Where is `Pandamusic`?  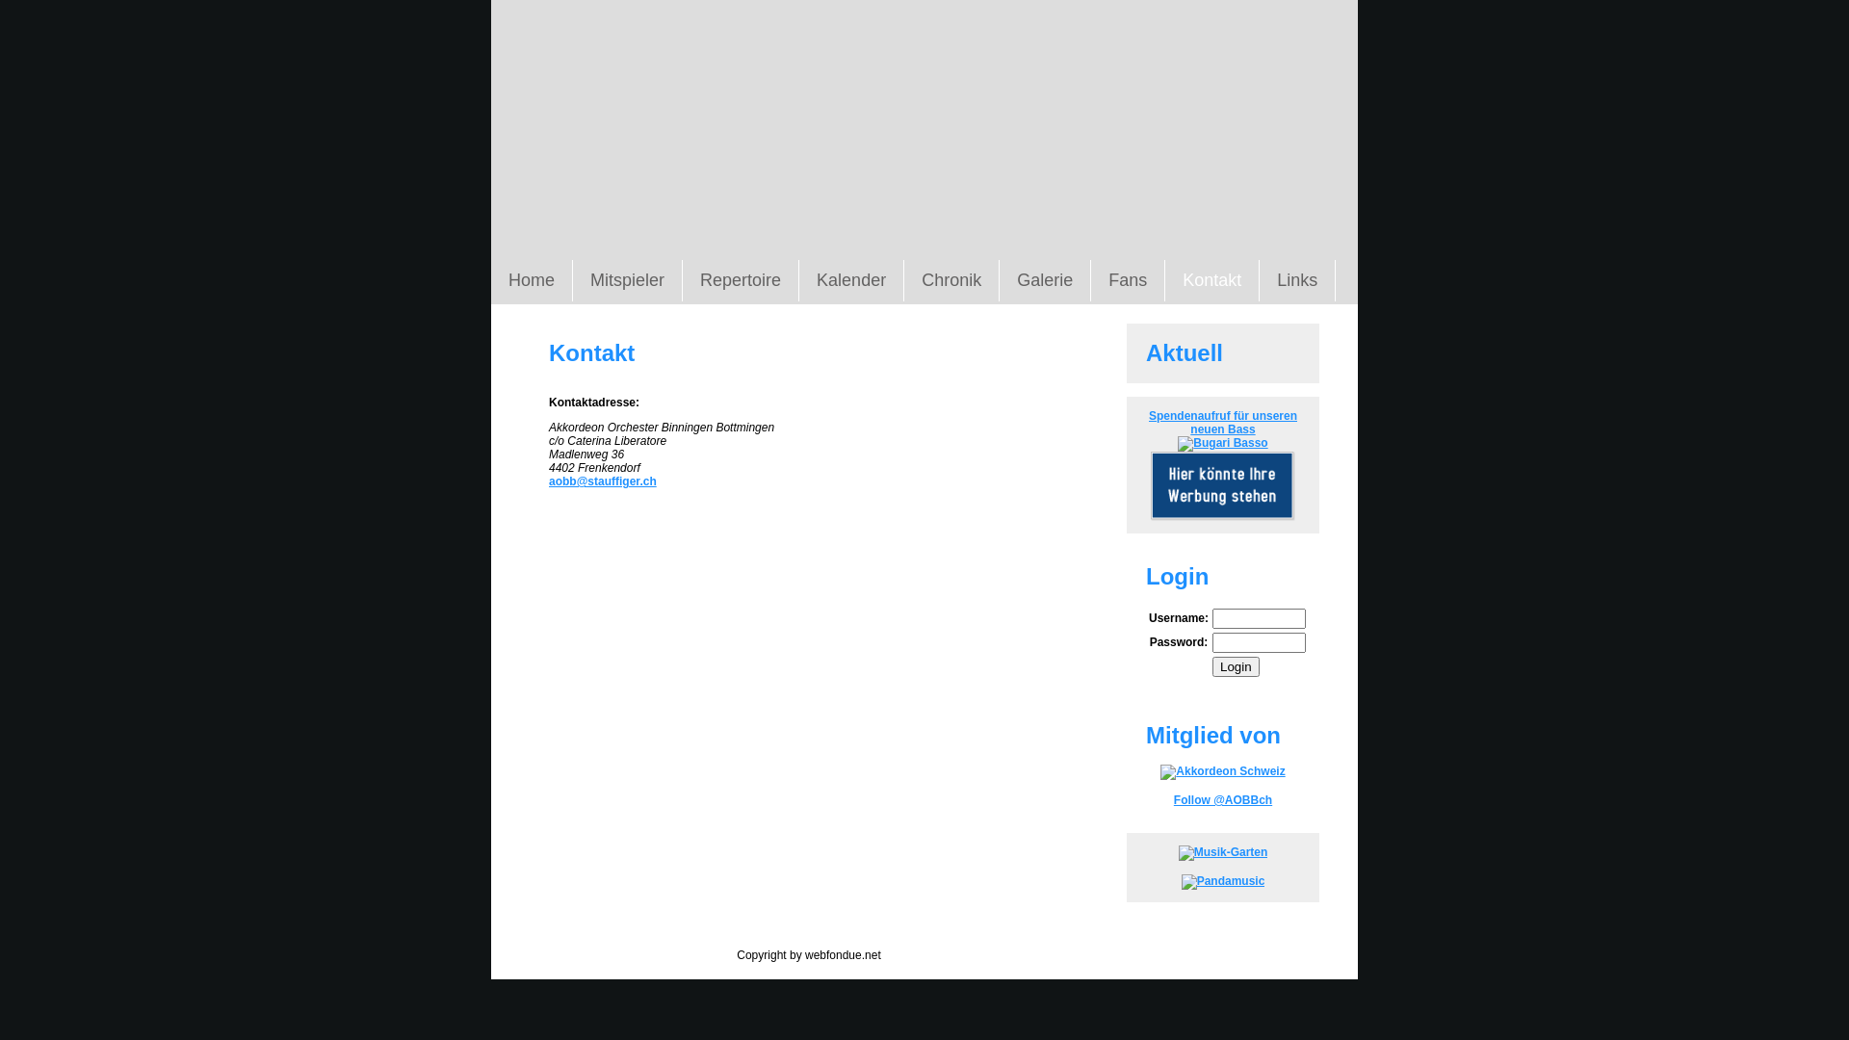
Pandamusic is located at coordinates (1223, 881).